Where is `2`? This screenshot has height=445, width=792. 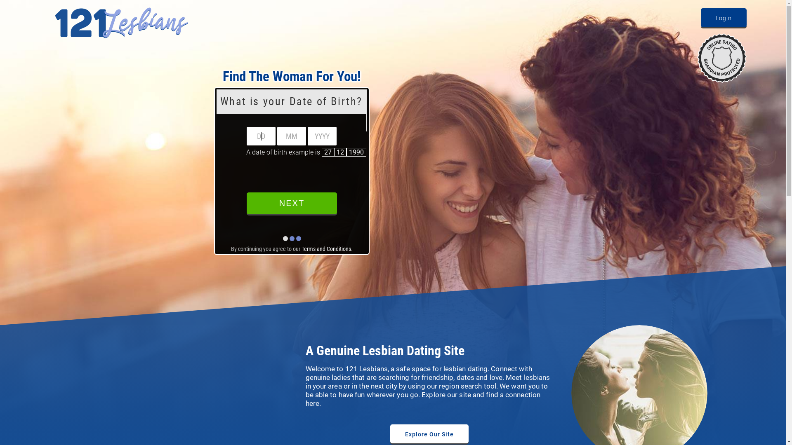 2 is located at coordinates (179, 130).